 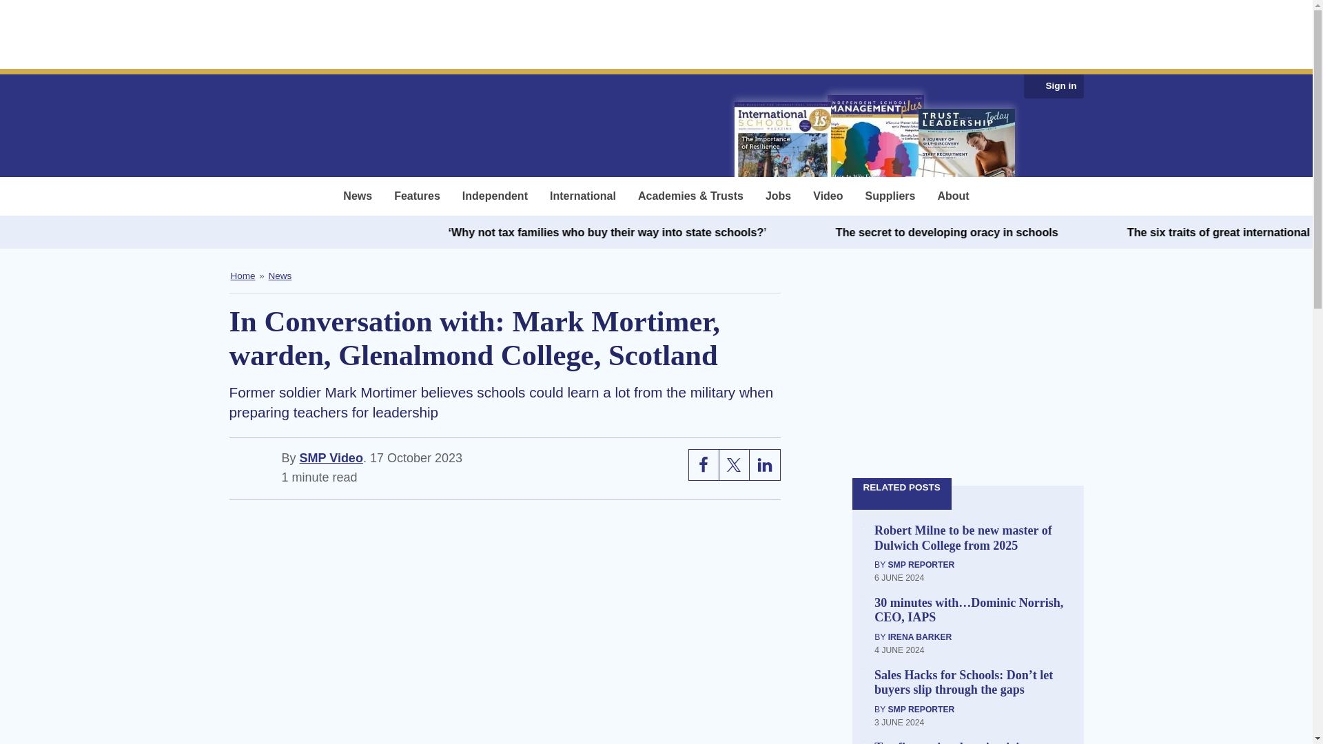 What do you see at coordinates (583, 196) in the screenshot?
I see `International` at bounding box center [583, 196].